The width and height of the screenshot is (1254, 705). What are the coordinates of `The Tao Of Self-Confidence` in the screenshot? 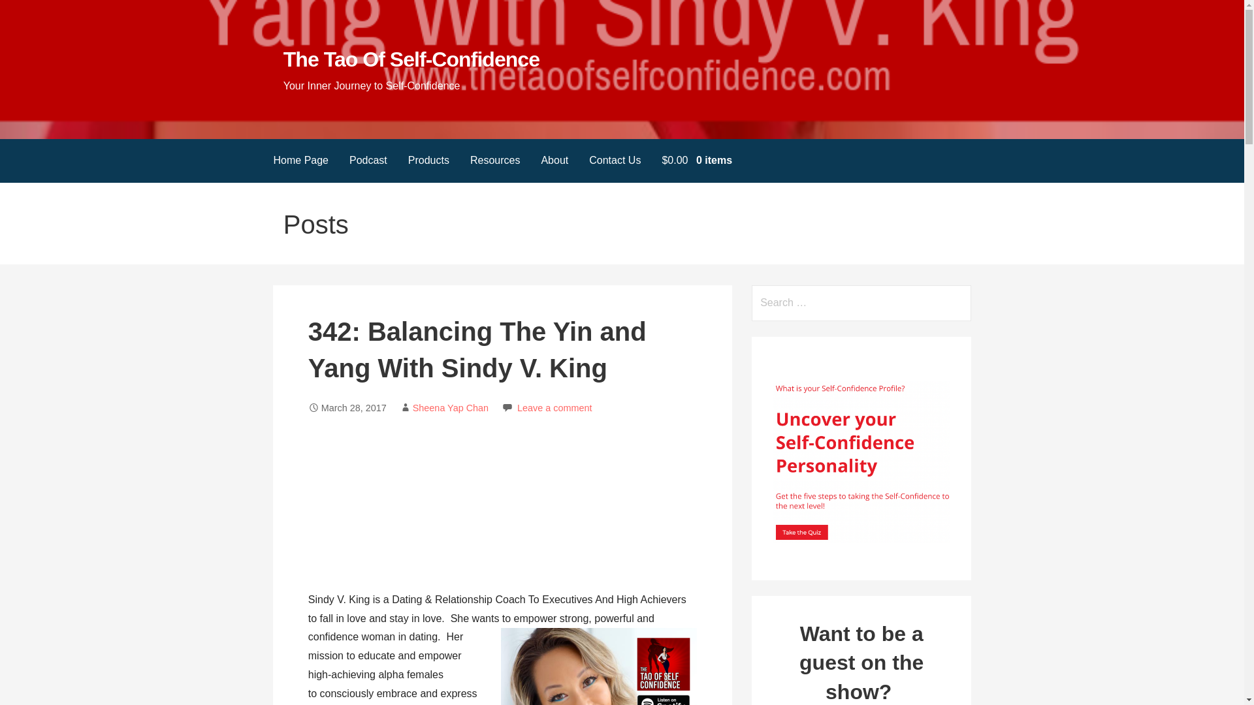 It's located at (411, 59).